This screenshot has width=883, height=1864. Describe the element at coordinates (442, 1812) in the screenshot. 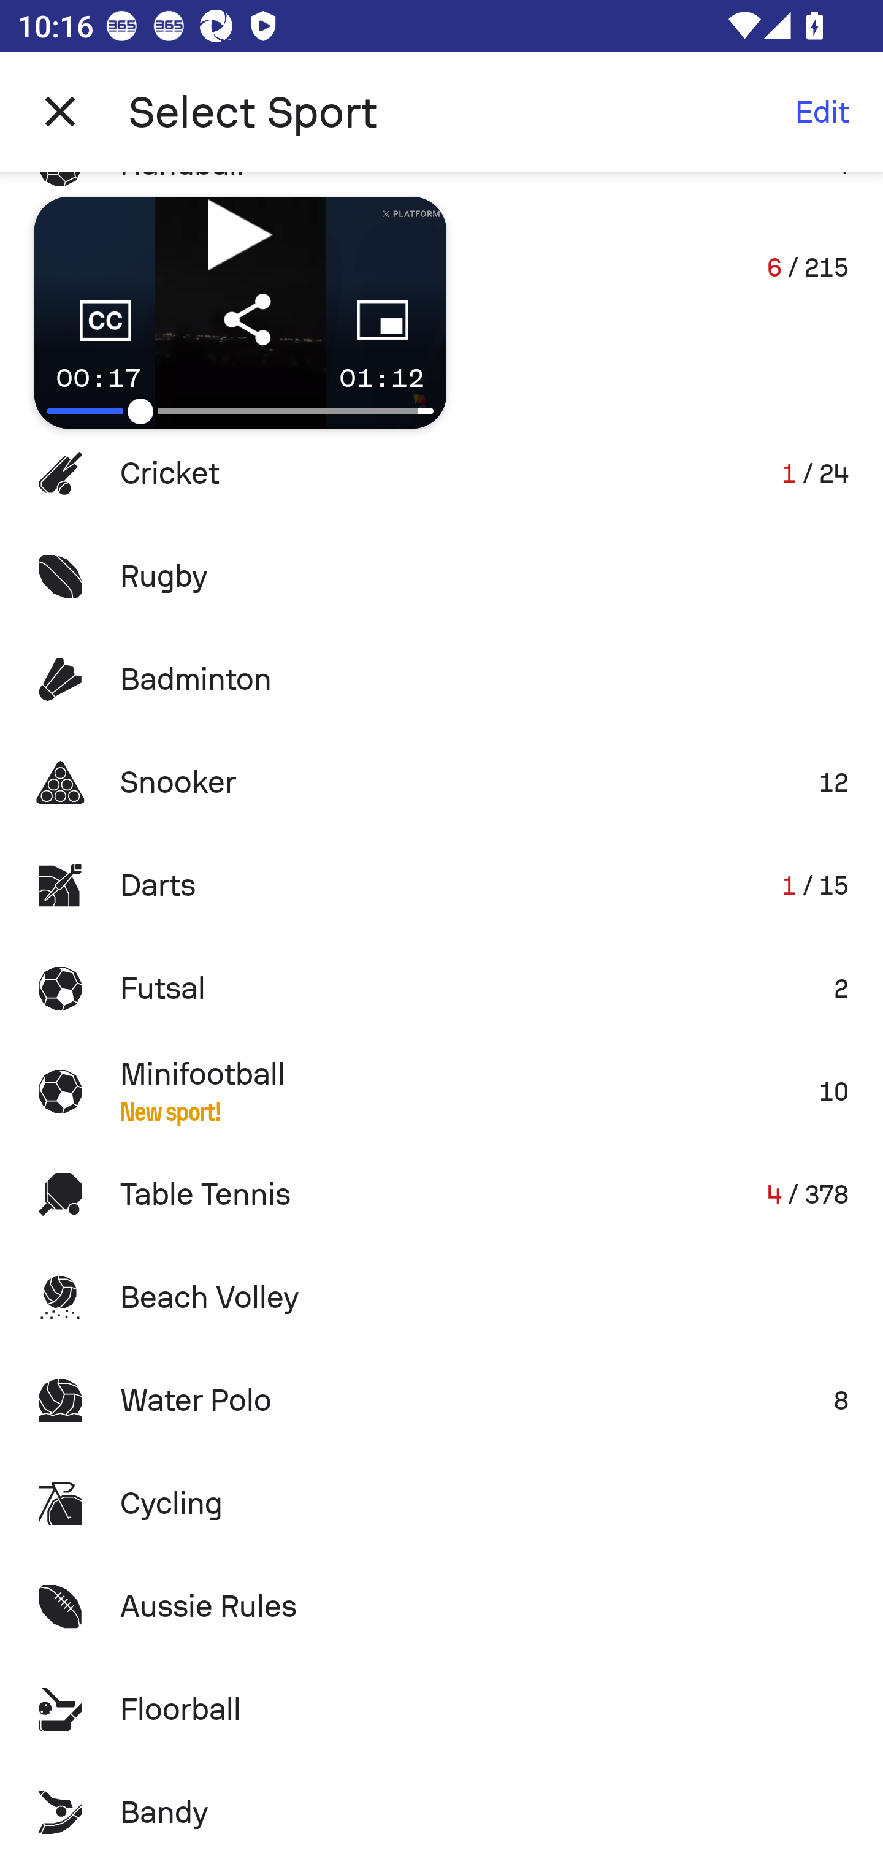

I see `Bandy` at that location.